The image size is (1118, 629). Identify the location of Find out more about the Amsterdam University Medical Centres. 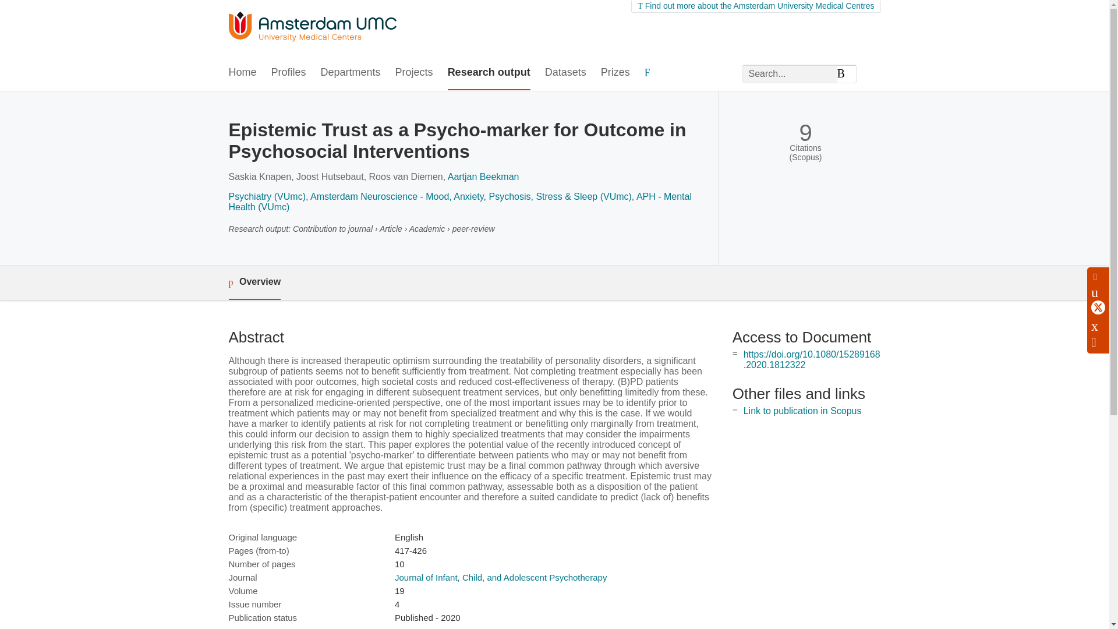
(756, 6).